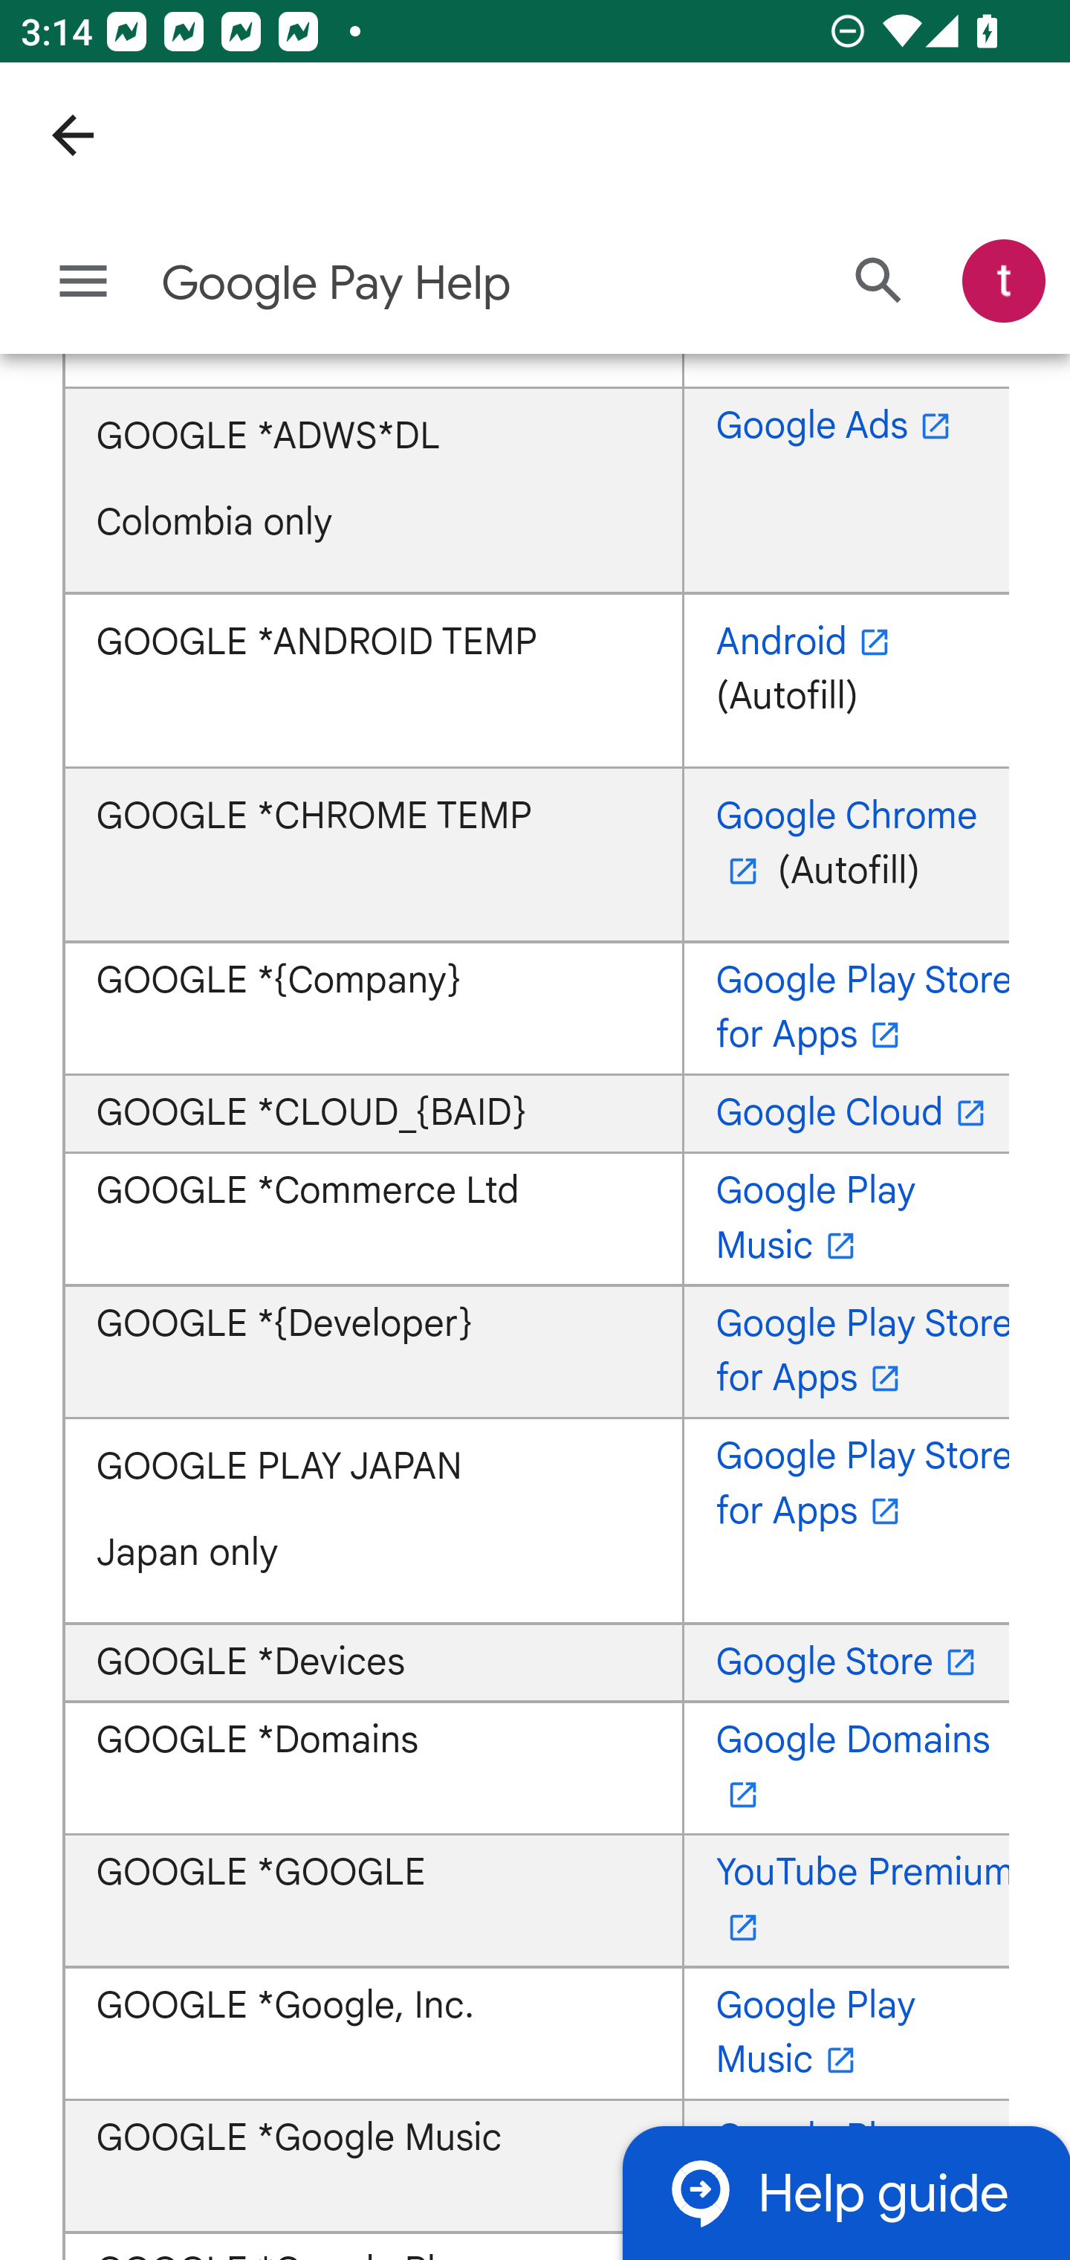 The height and width of the screenshot is (2260, 1070). I want to click on Google Play Store for Apps, so click(862, 1353).